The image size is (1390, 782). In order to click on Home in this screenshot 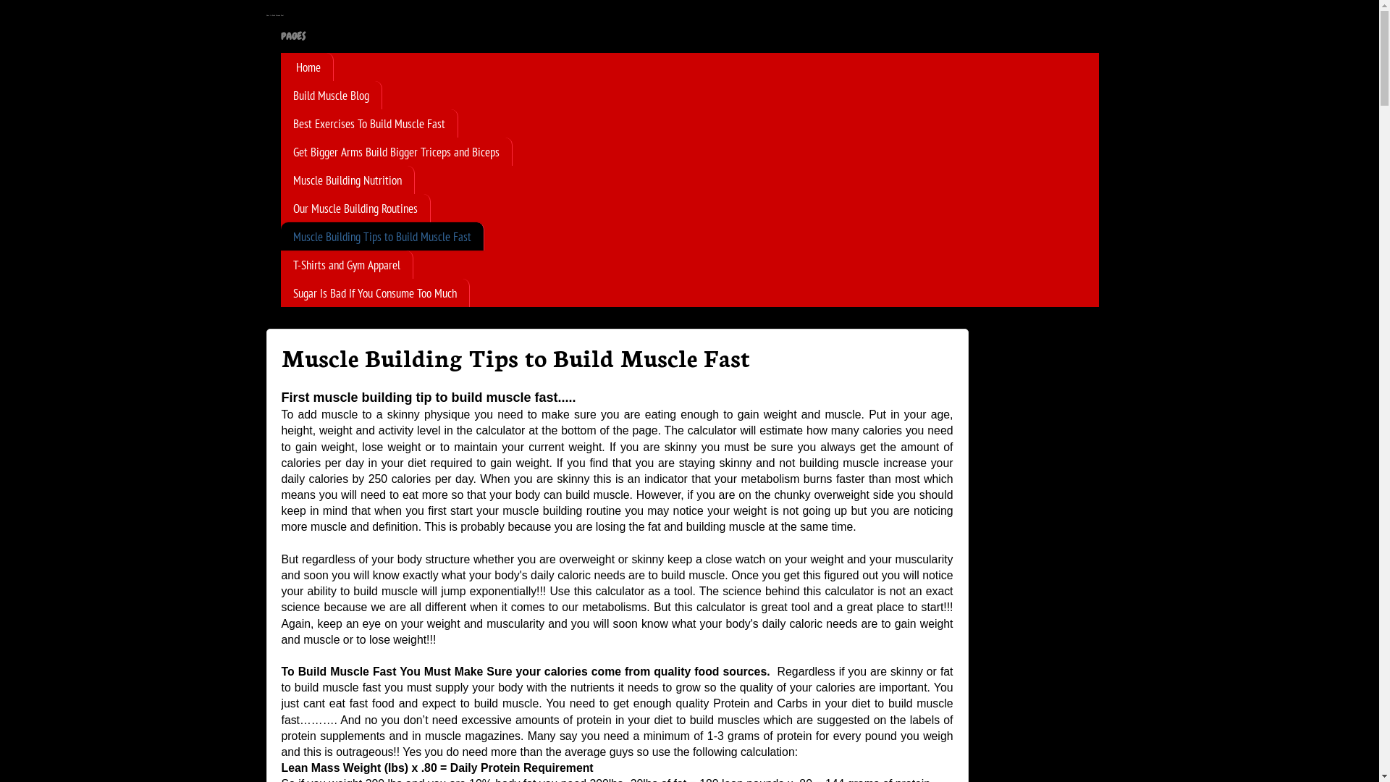, I will do `click(307, 67)`.